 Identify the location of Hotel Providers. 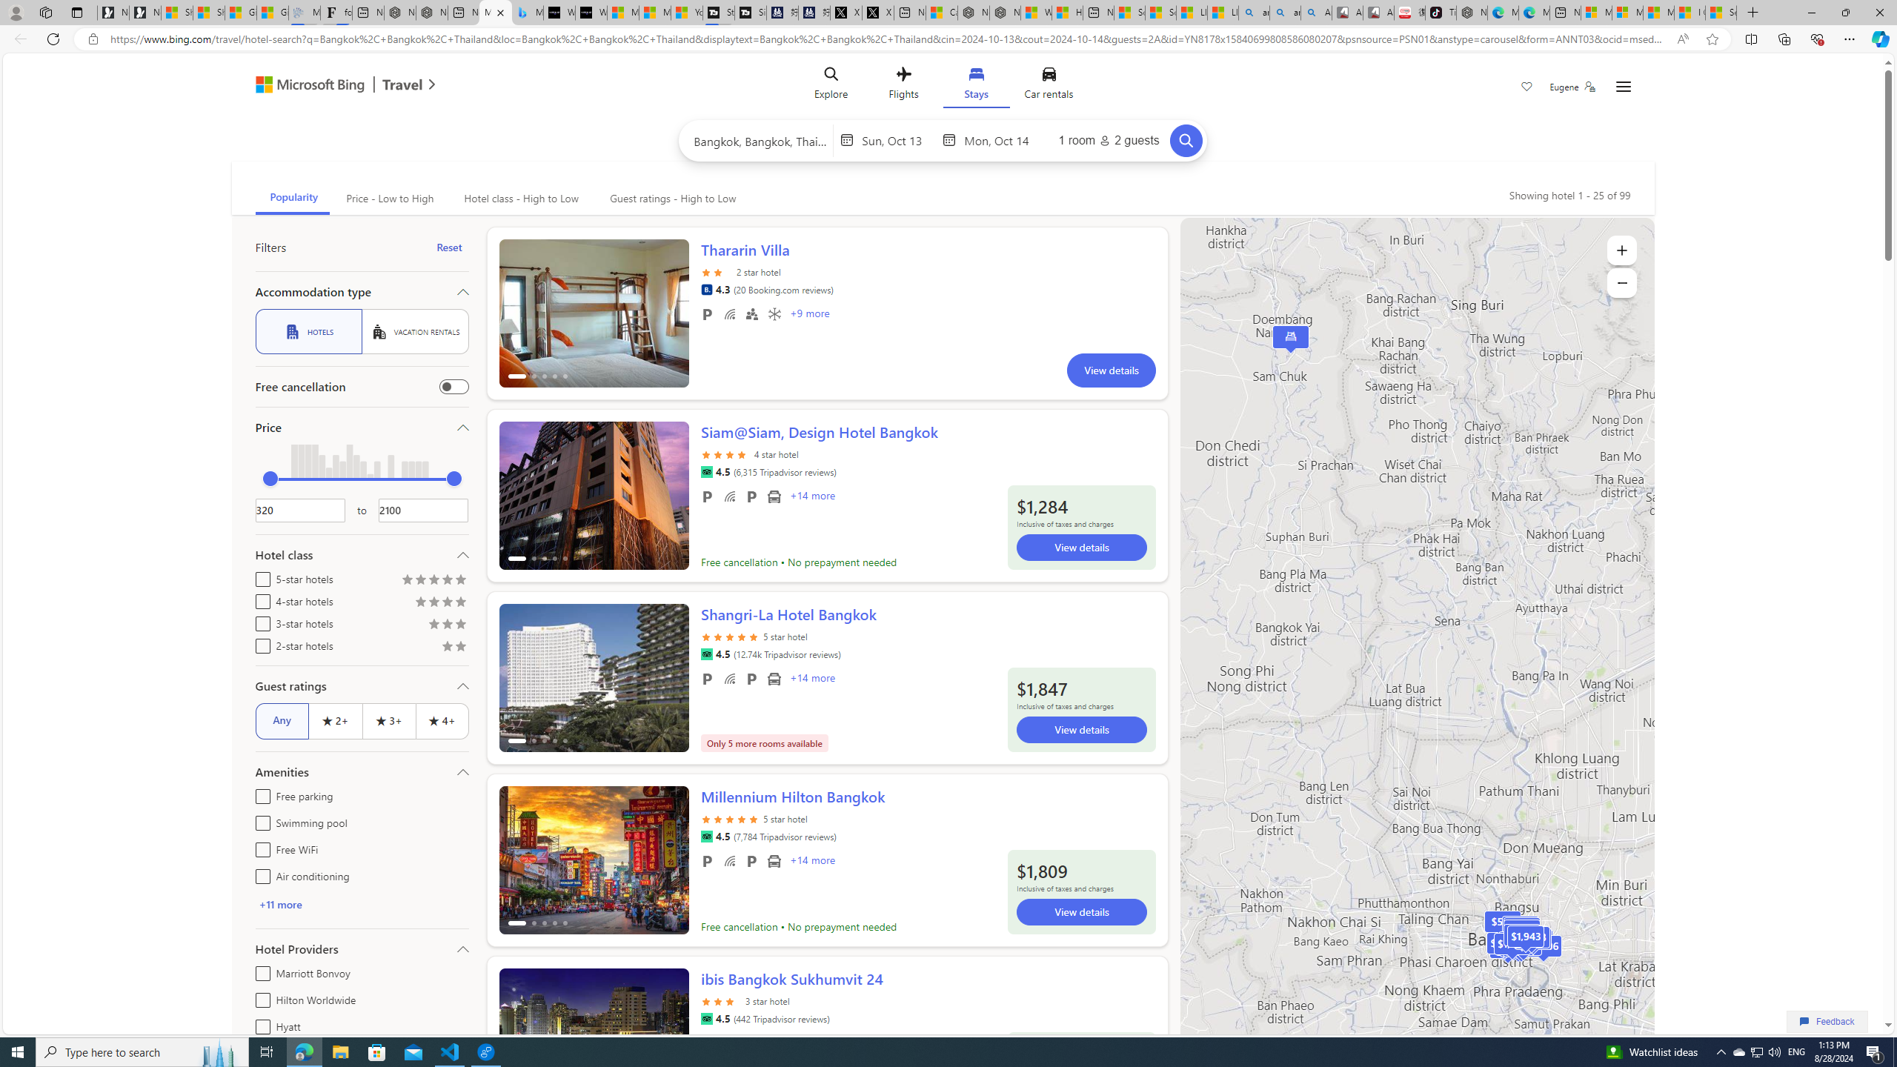
(362, 948).